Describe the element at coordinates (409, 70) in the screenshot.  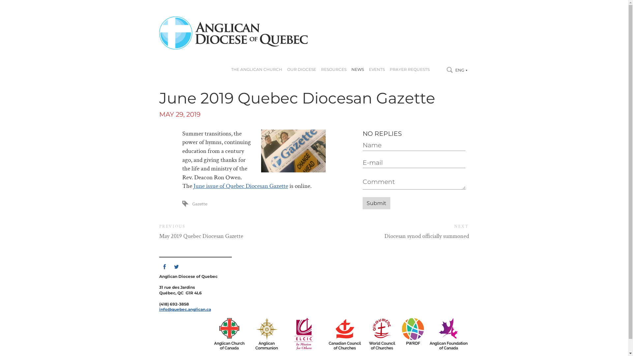
I see `PRAYER REQUESTS` at that location.